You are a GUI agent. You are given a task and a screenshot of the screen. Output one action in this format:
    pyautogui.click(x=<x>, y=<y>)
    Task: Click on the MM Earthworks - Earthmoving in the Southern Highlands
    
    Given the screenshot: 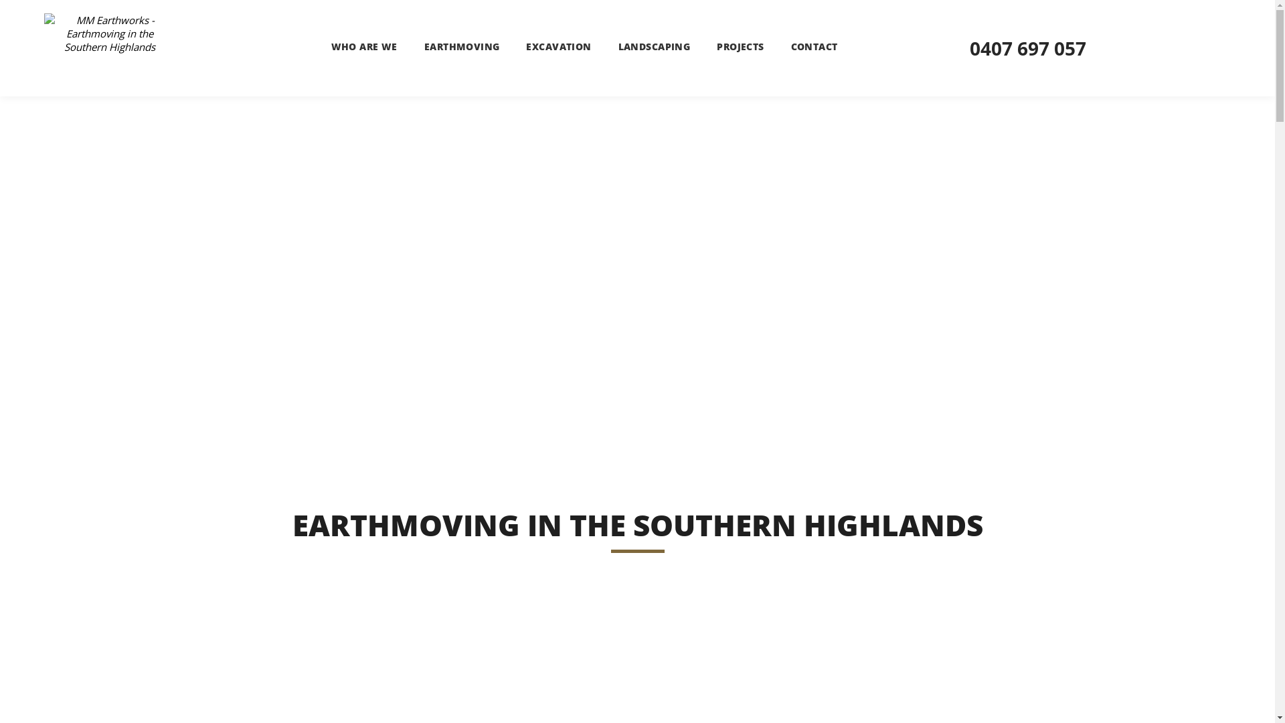 What is the action you would take?
    pyautogui.click(x=110, y=48)
    